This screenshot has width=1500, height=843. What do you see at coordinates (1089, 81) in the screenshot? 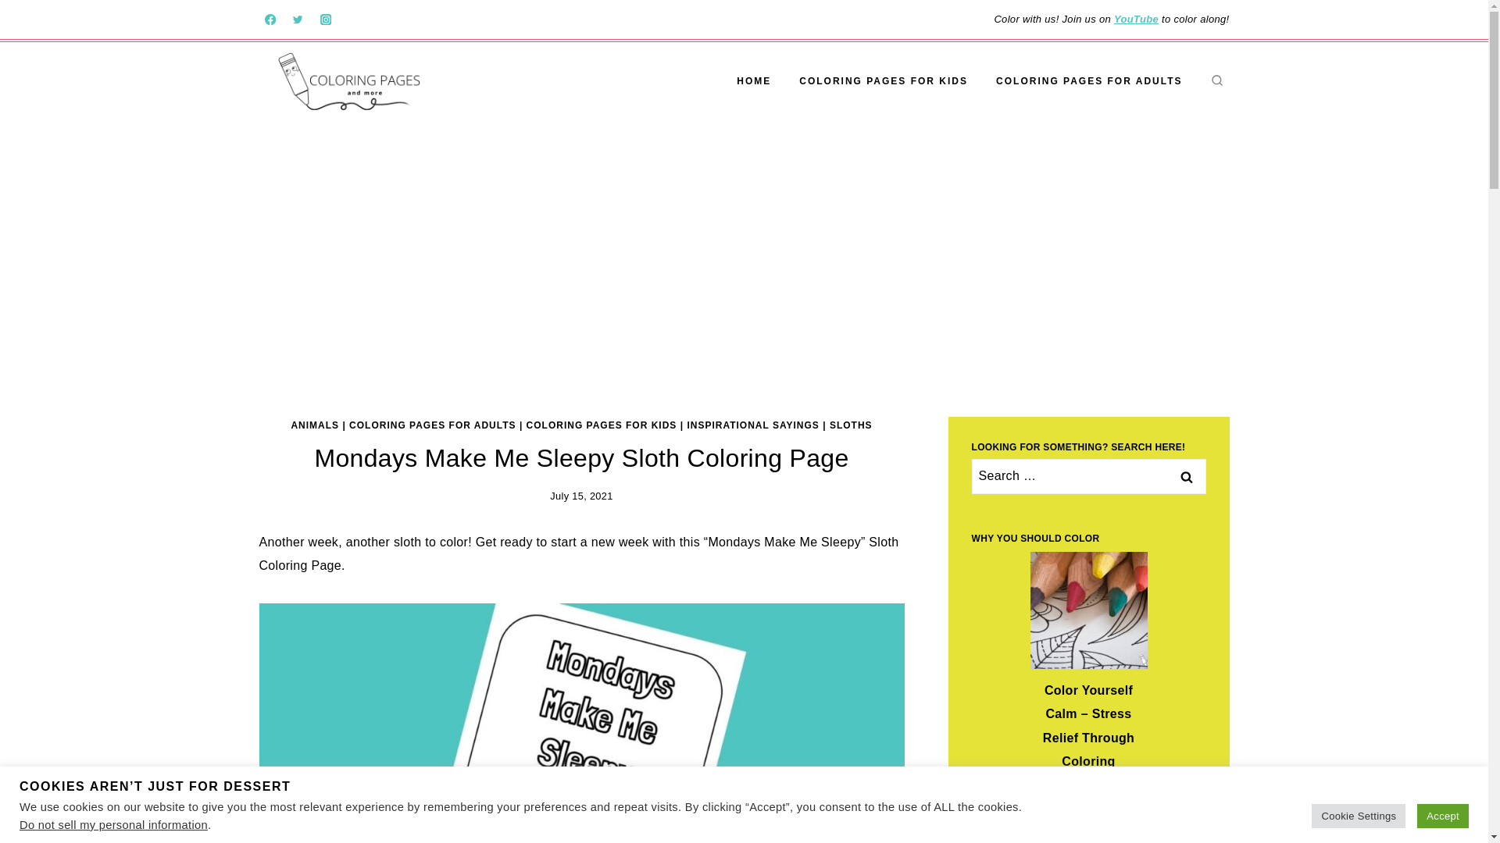
I see `COLORING PAGES FOR ADULTS` at bounding box center [1089, 81].